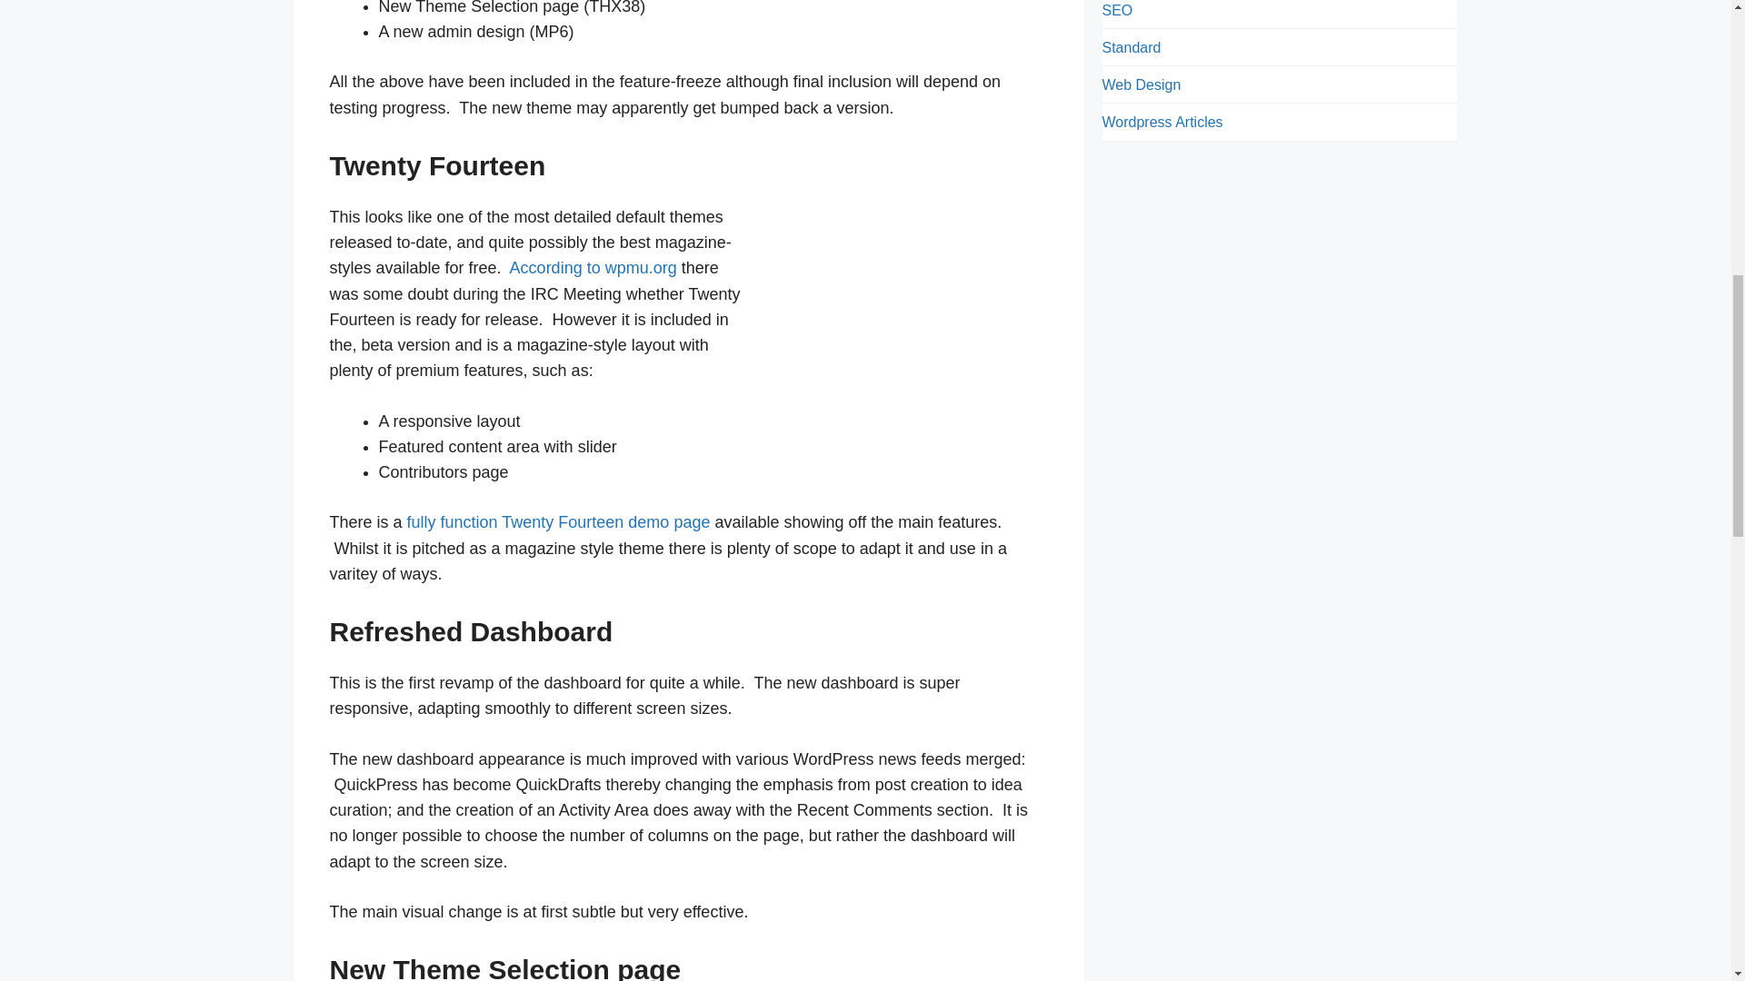  I want to click on WordPress 3.8 - What's New 2, so click(911, 289).